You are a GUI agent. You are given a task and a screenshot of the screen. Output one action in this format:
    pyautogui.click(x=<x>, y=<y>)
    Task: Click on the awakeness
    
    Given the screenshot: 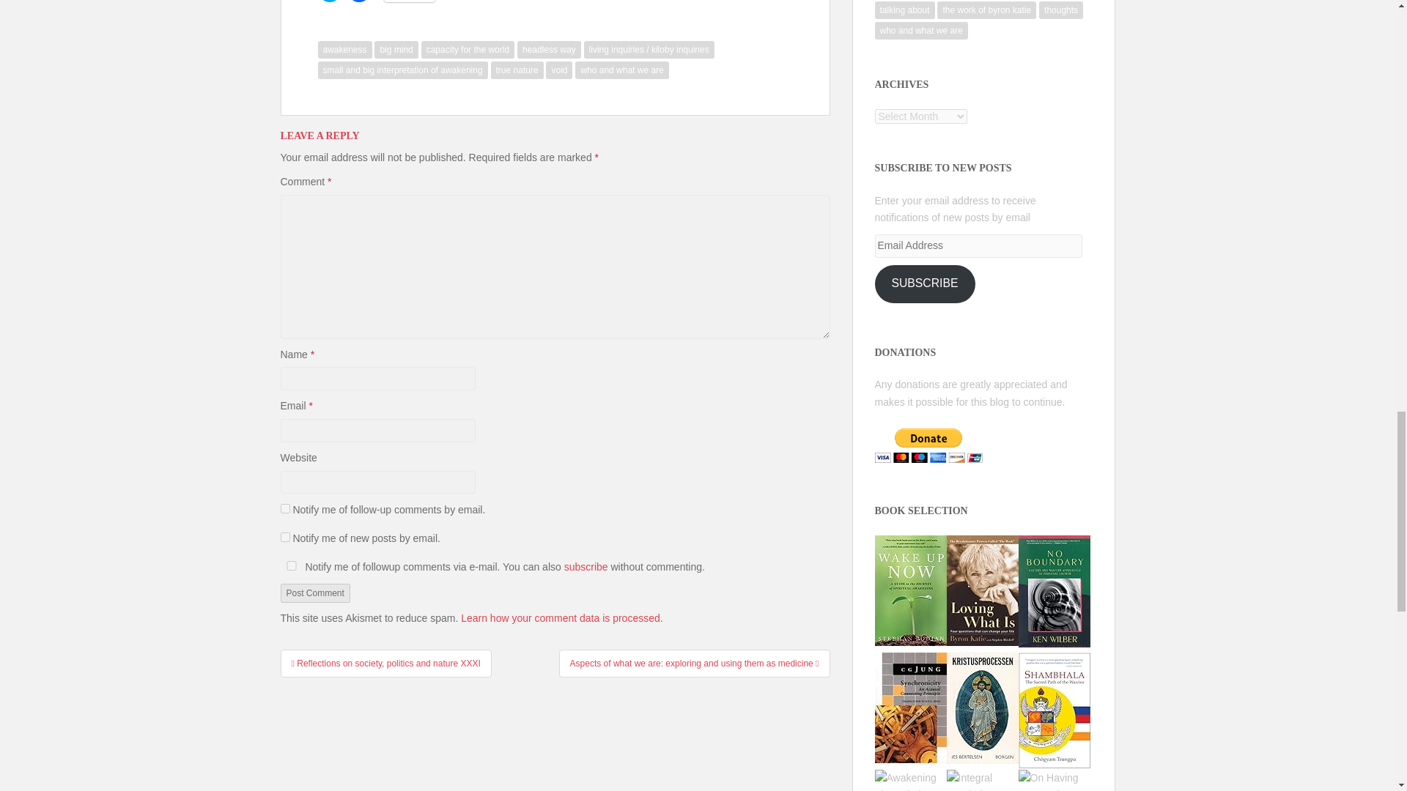 What is the action you would take?
    pyautogui.click(x=344, y=50)
    